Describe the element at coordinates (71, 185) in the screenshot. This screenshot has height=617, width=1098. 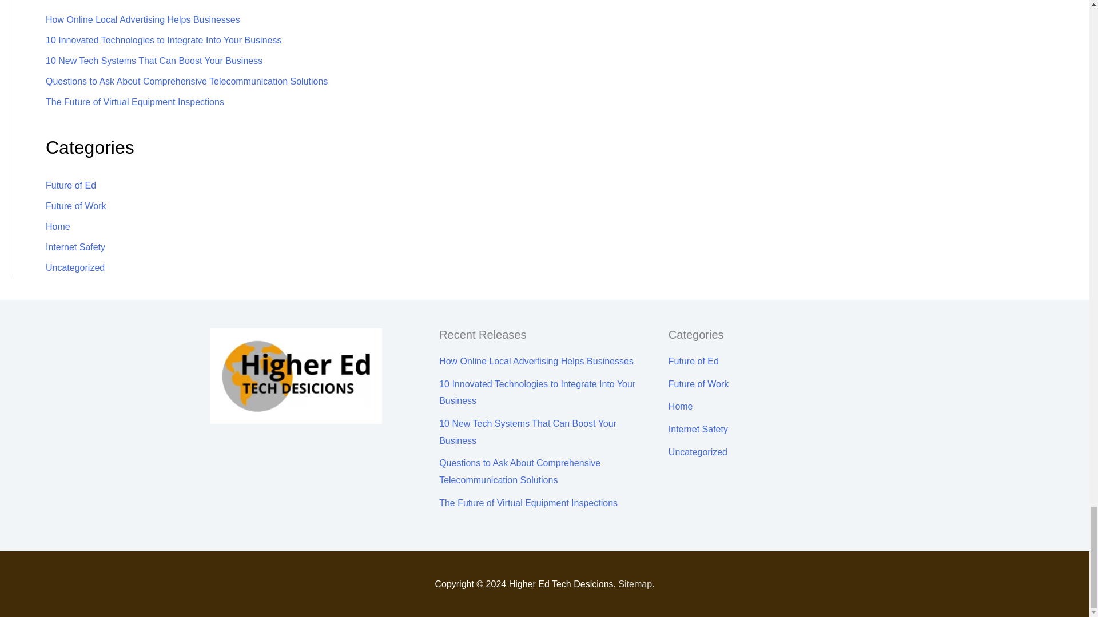
I see `Future of Ed` at that location.